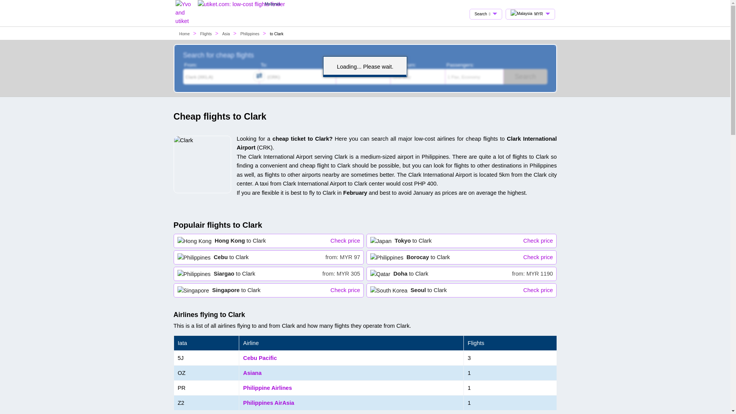  I want to click on 1 Pax, Economy, so click(474, 77).